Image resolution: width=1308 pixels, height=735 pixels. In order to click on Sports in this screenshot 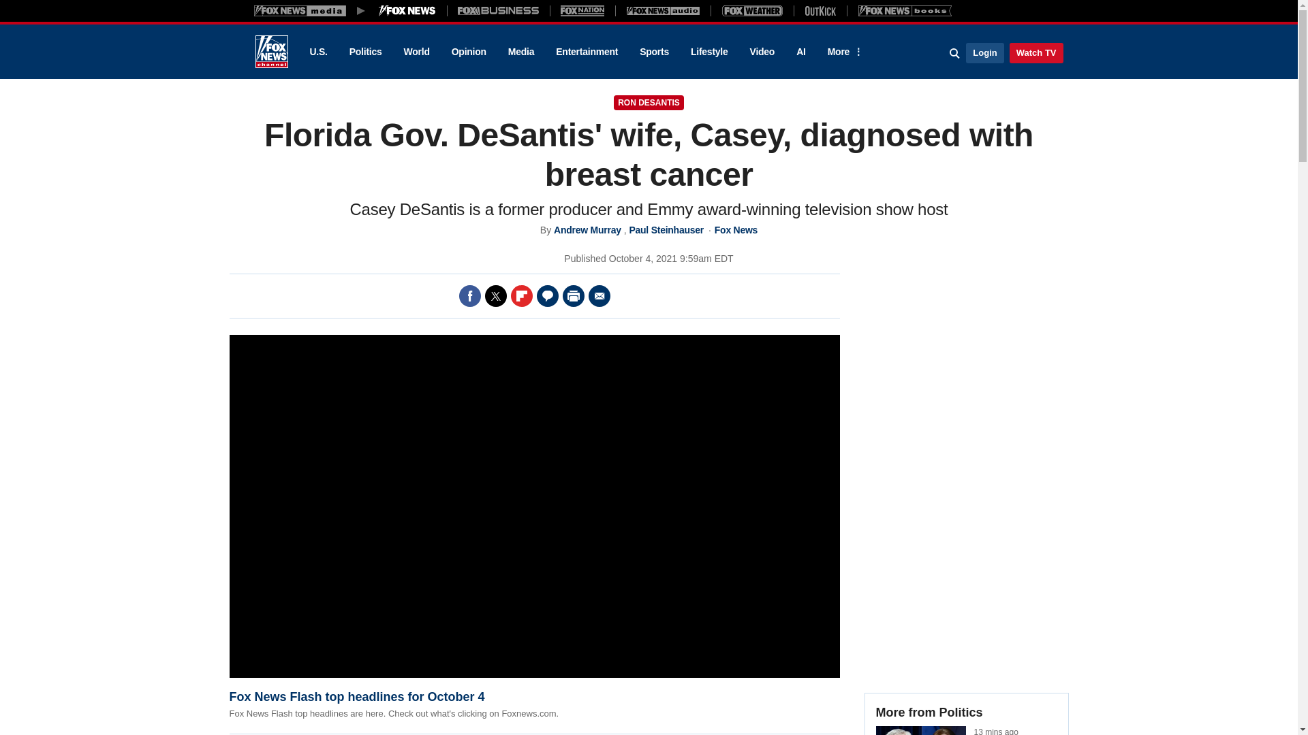, I will do `click(654, 52)`.